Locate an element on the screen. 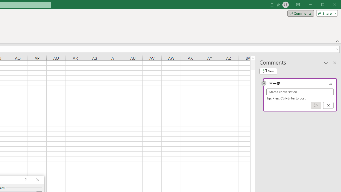 Image resolution: width=341 pixels, height=192 pixels. Close pane is located at coordinates (335, 63).